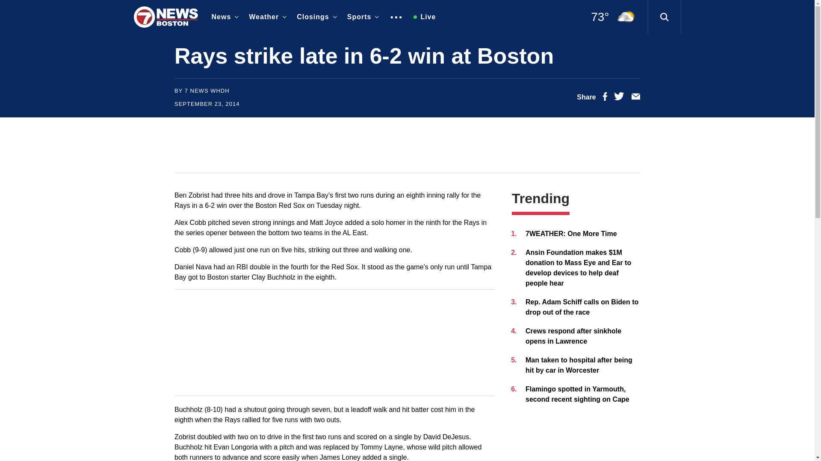 The height and width of the screenshot is (461, 821). Describe the element at coordinates (334, 342) in the screenshot. I see `3rd party ad content` at that location.